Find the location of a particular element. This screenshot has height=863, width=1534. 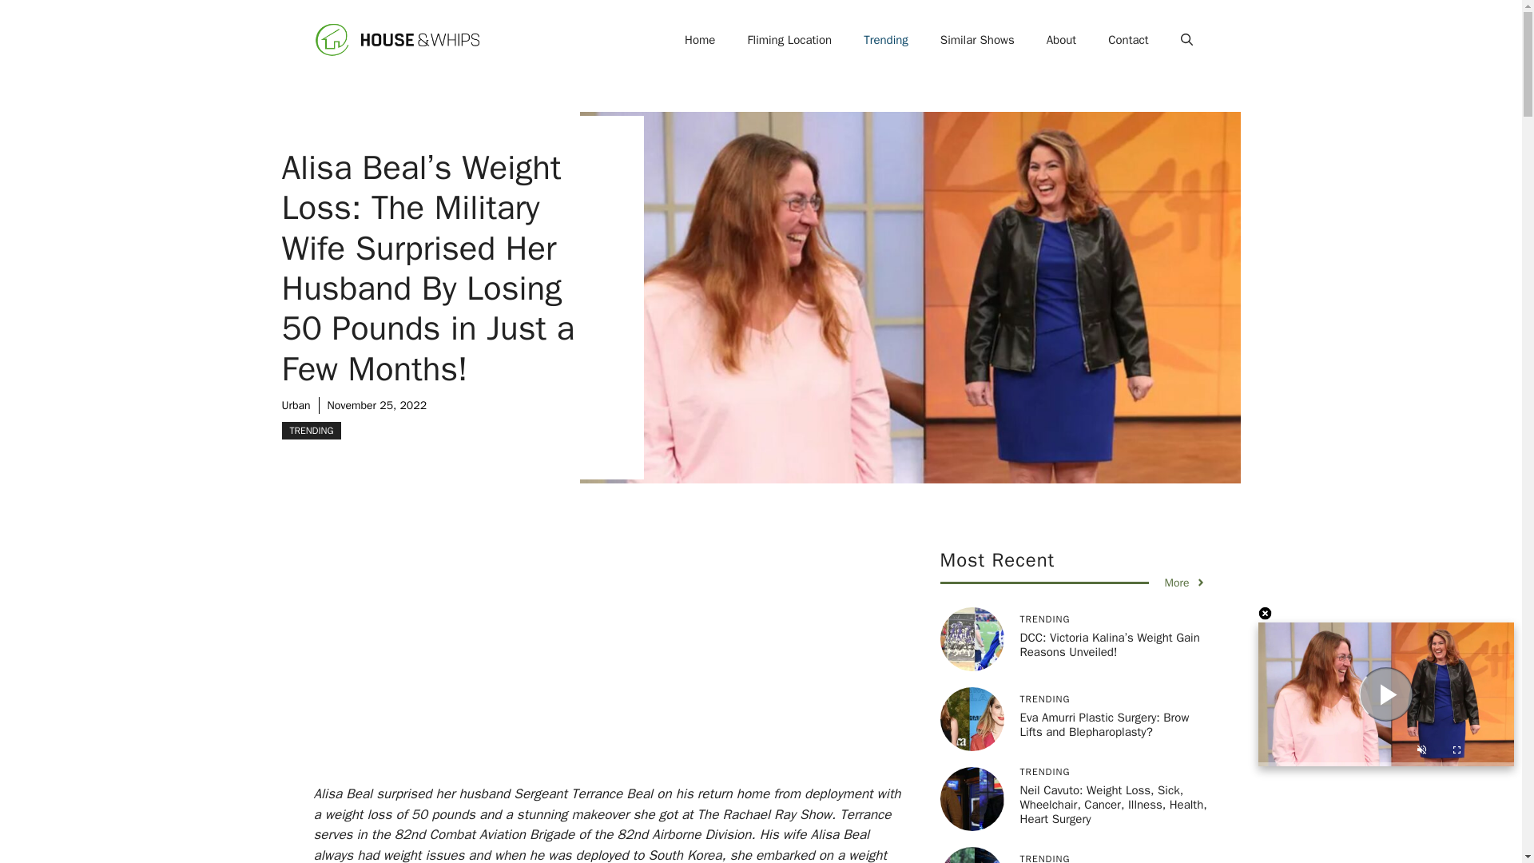

Contact is located at coordinates (1128, 40).